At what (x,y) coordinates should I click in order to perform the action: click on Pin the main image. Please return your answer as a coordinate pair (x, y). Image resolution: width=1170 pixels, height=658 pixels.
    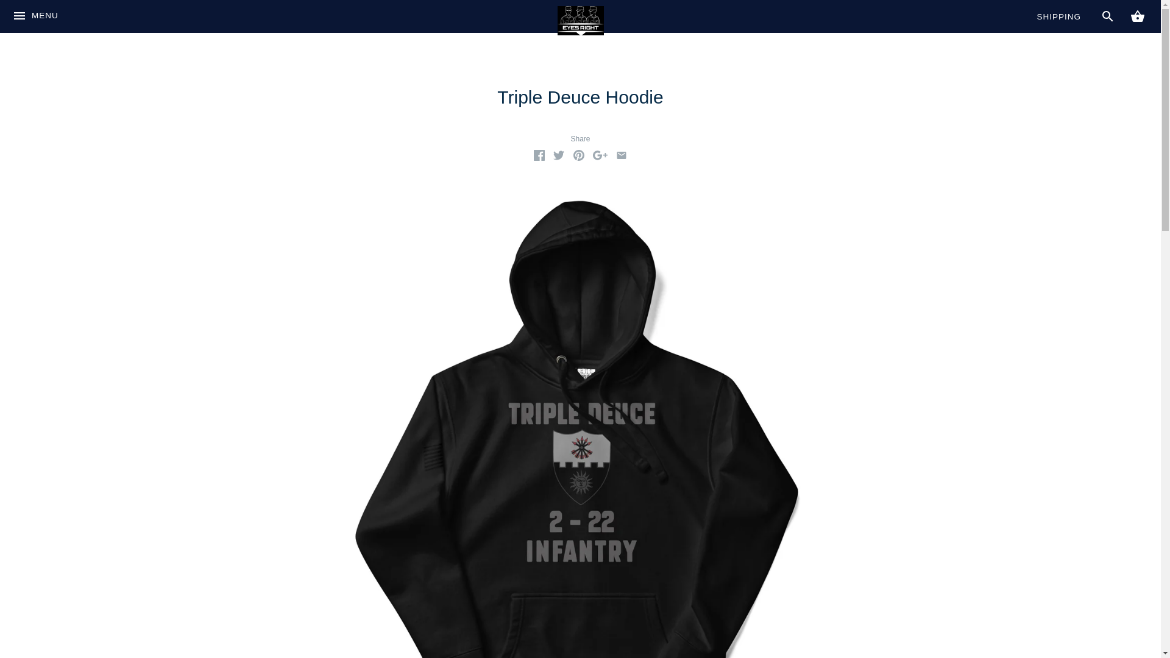
    Looking at the image, I should click on (578, 157).